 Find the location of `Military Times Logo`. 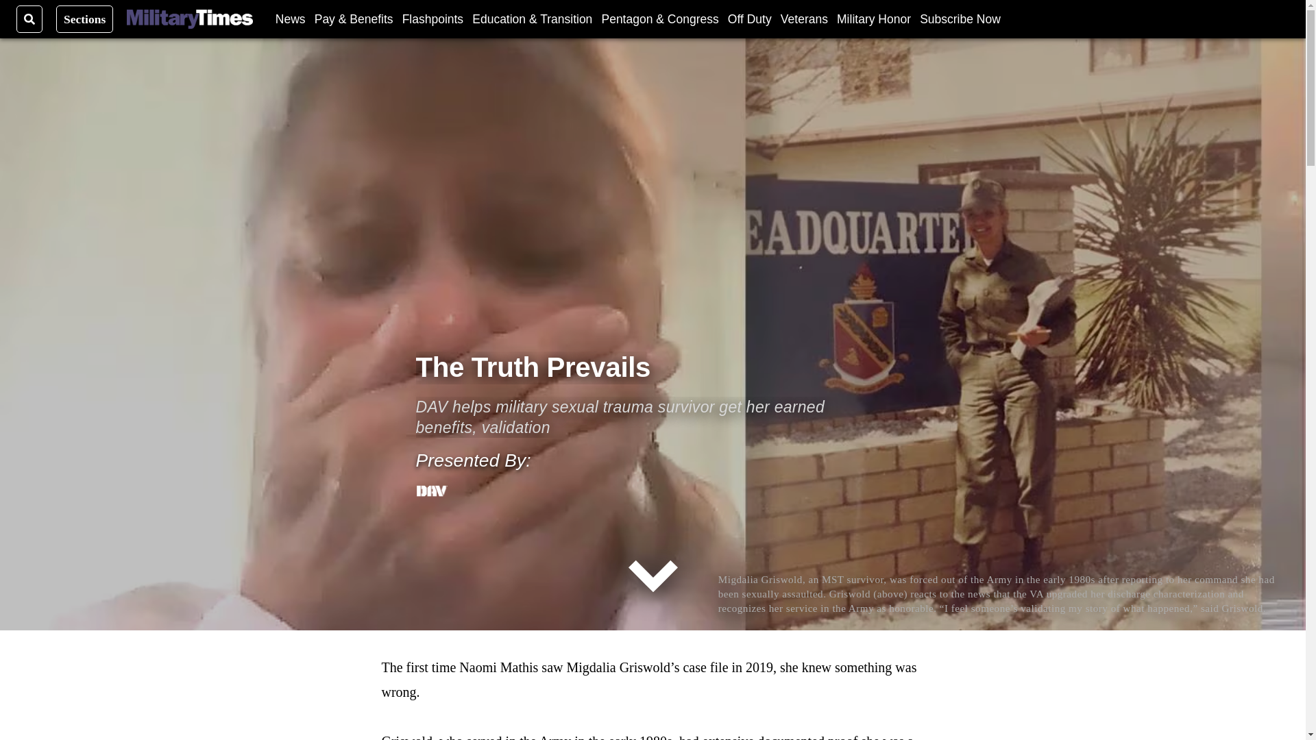

Military Times Logo is located at coordinates (189, 19).